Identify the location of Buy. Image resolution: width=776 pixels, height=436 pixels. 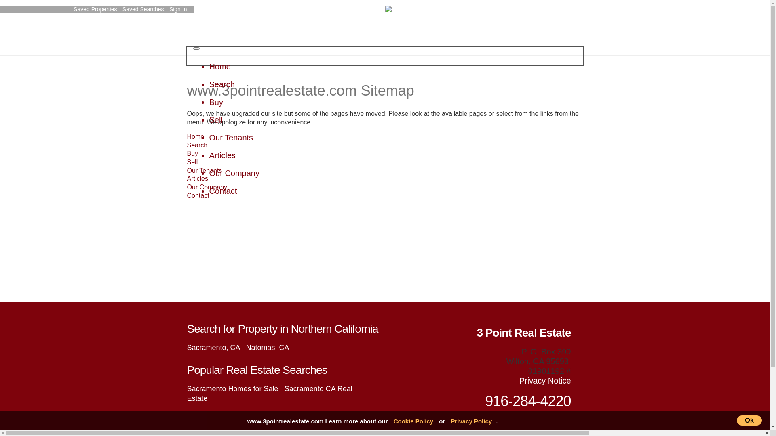
(192, 153).